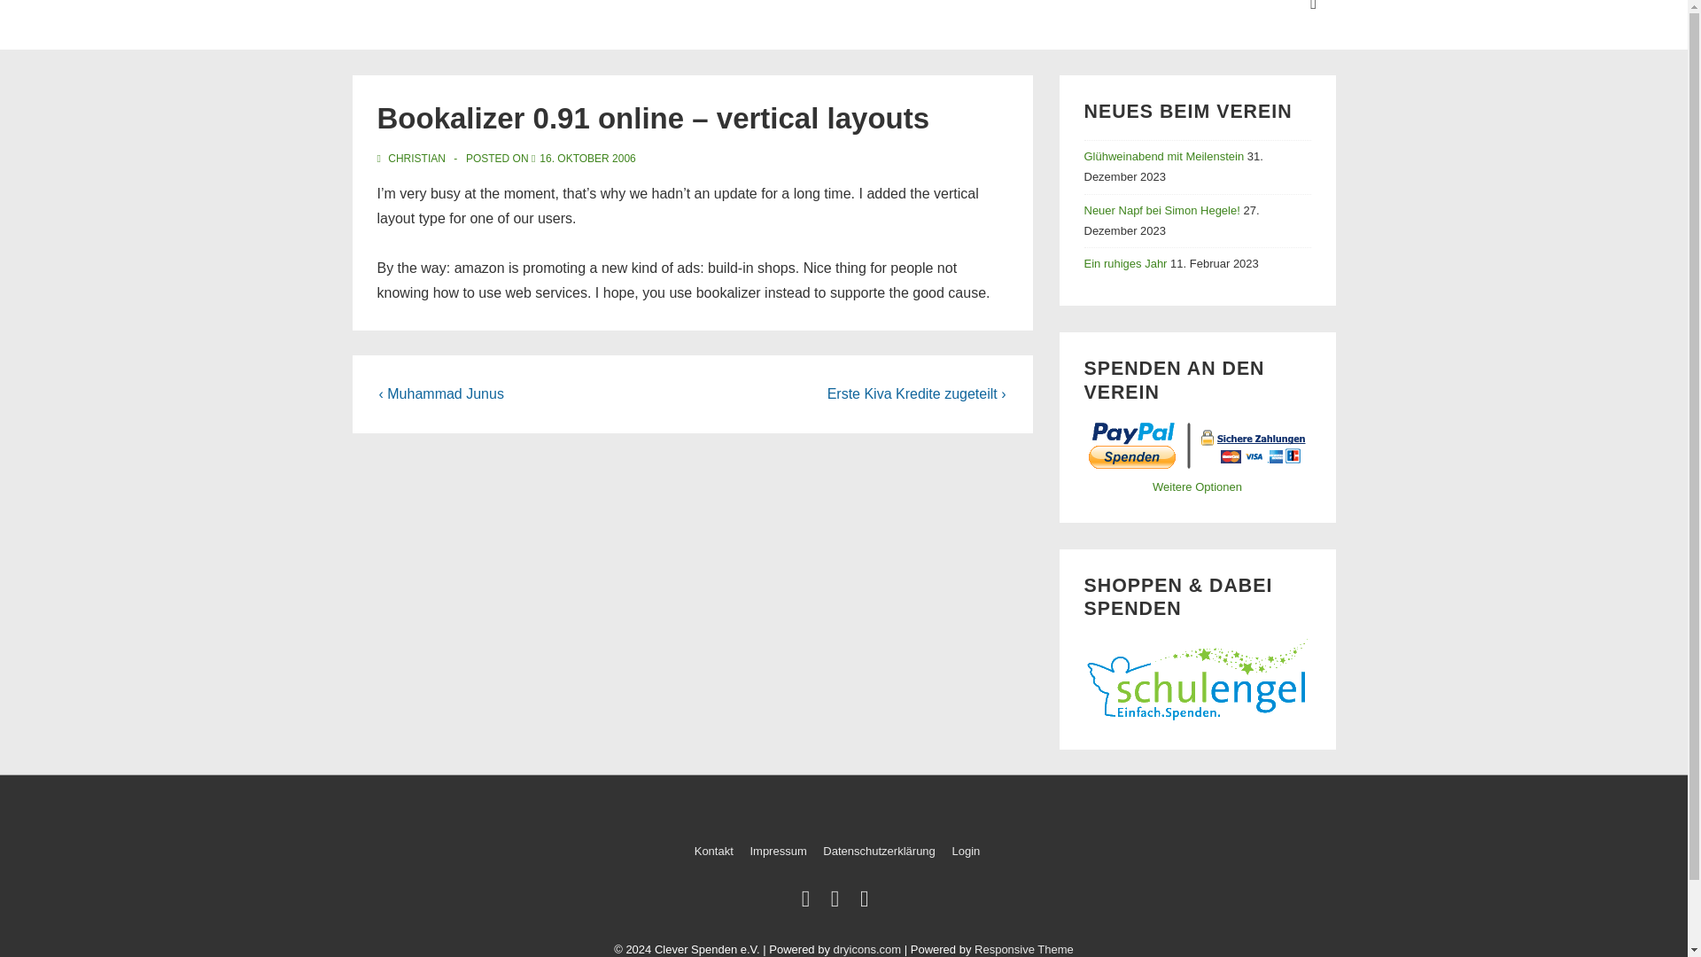 The height and width of the screenshot is (957, 1701). Describe the element at coordinates (866, 902) in the screenshot. I see `instagram` at that location.